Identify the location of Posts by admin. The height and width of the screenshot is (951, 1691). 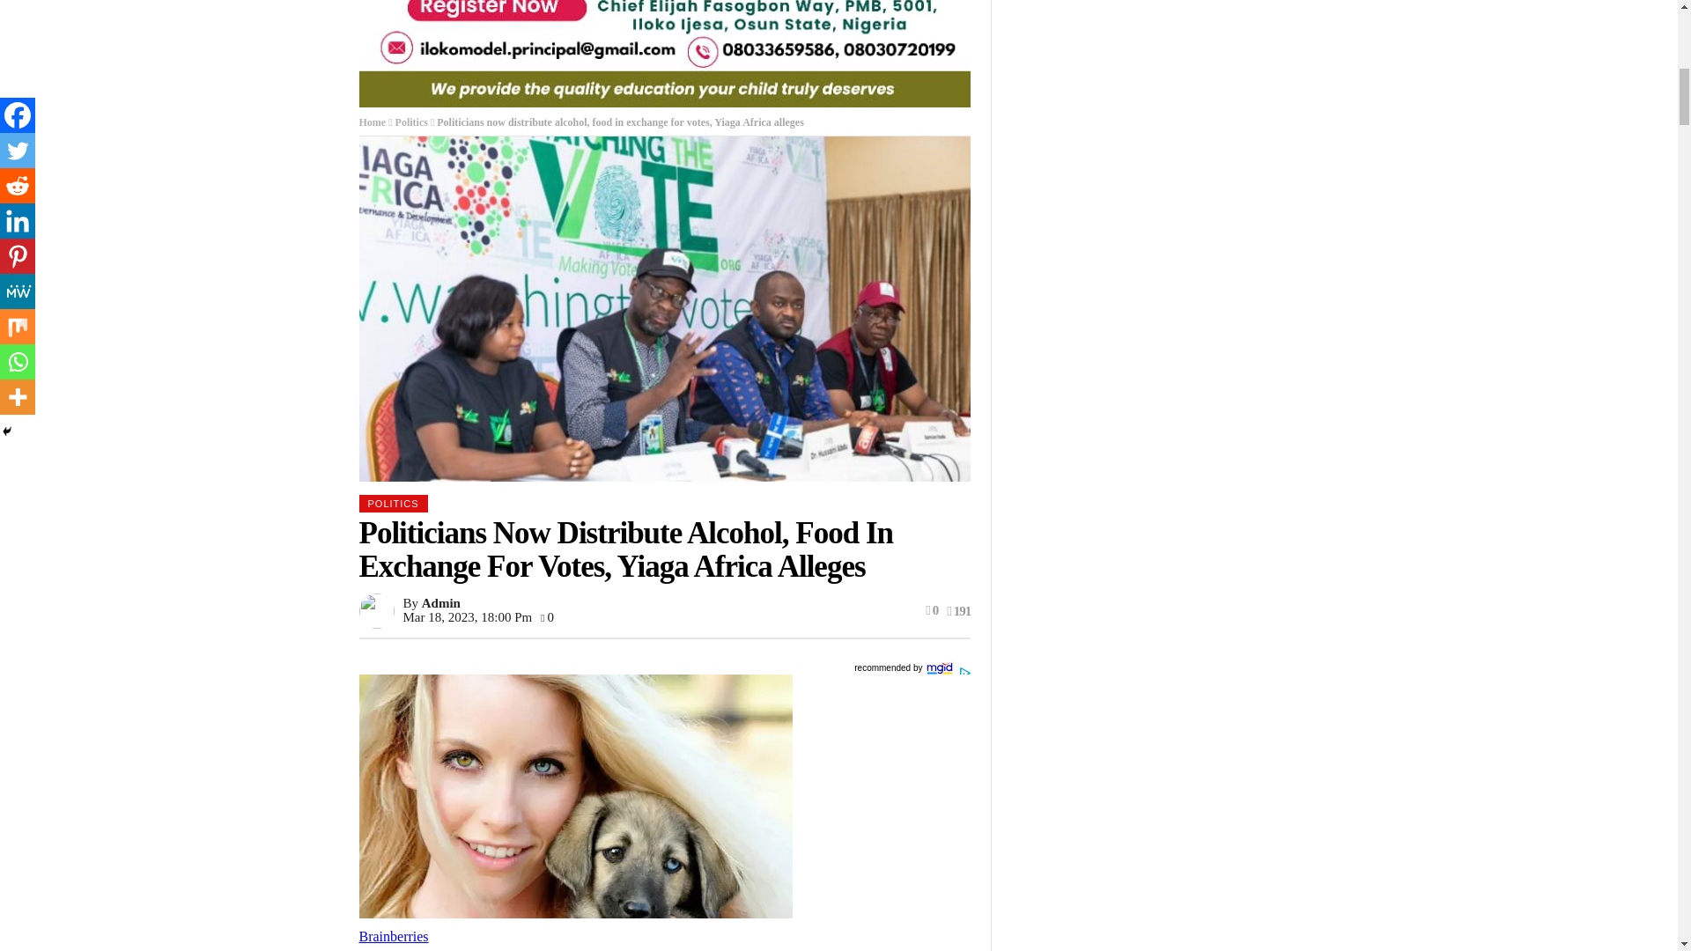
(440, 603).